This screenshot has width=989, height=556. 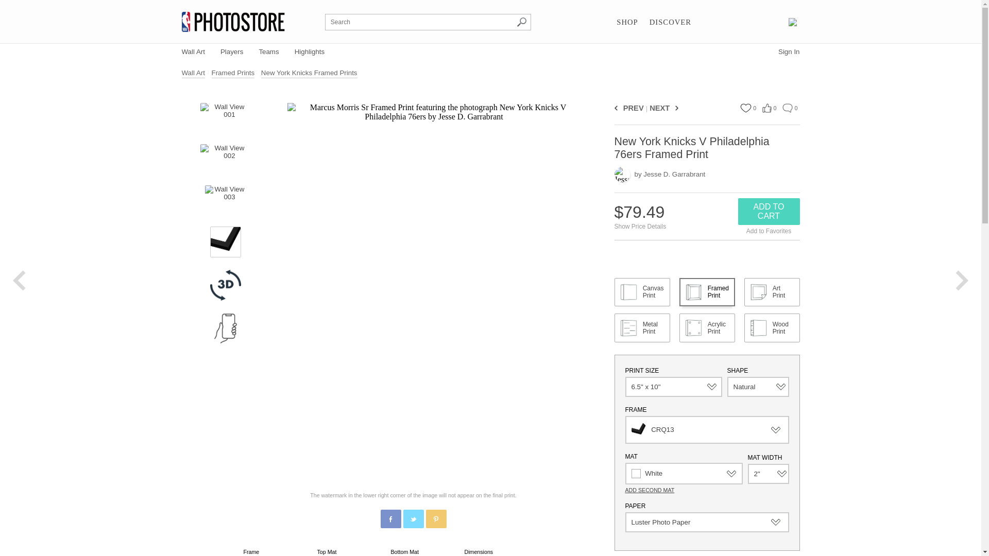 What do you see at coordinates (627, 23) in the screenshot?
I see `SHOP` at bounding box center [627, 23].